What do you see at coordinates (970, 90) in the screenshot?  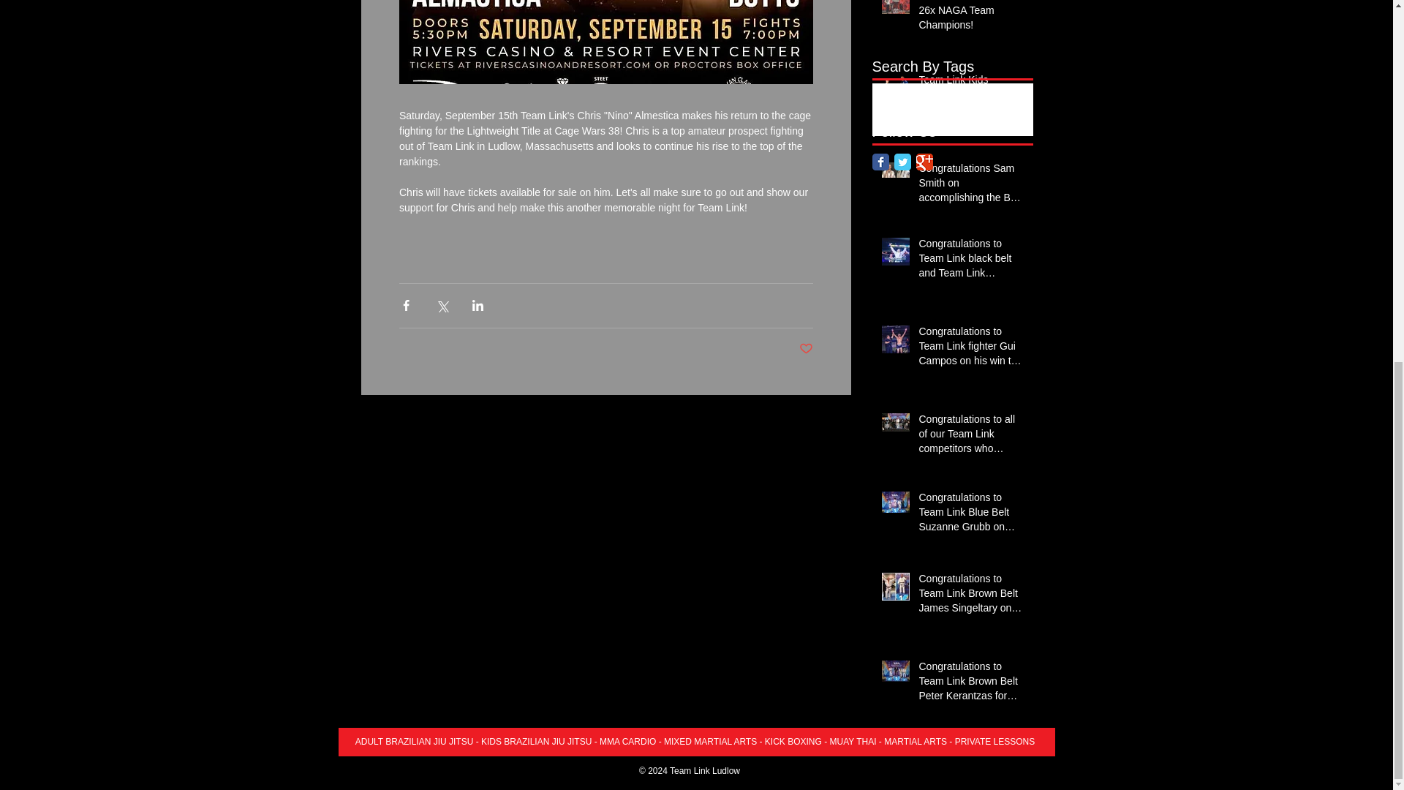 I see `Team Link Kids Brazilian Jiu Jitsu` at bounding box center [970, 90].